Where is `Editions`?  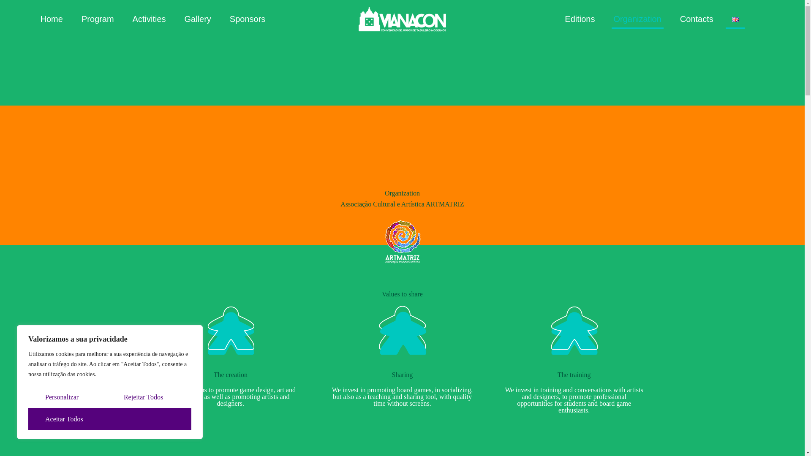 Editions is located at coordinates (580, 19).